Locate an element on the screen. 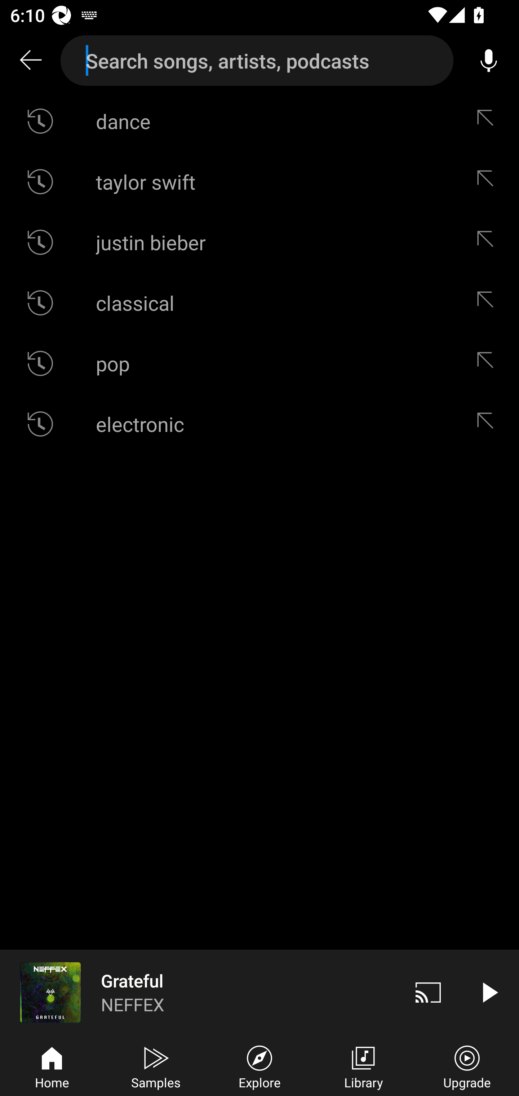 The height and width of the screenshot is (1096, 519). electronic Edit suggestion electronic is located at coordinates (259, 423).